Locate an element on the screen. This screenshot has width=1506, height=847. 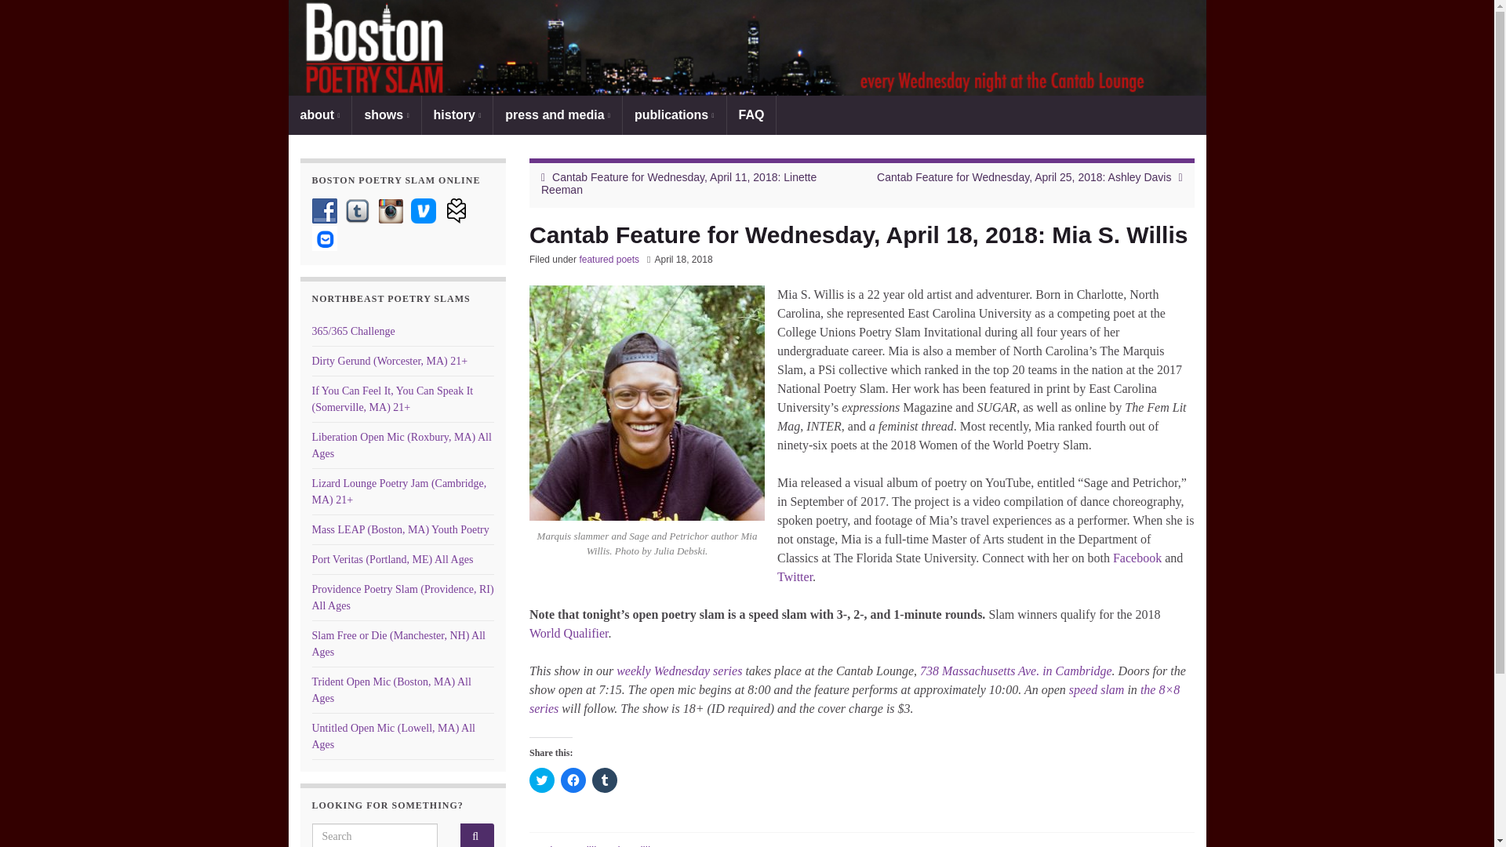
 Instagram is located at coordinates (391, 210).